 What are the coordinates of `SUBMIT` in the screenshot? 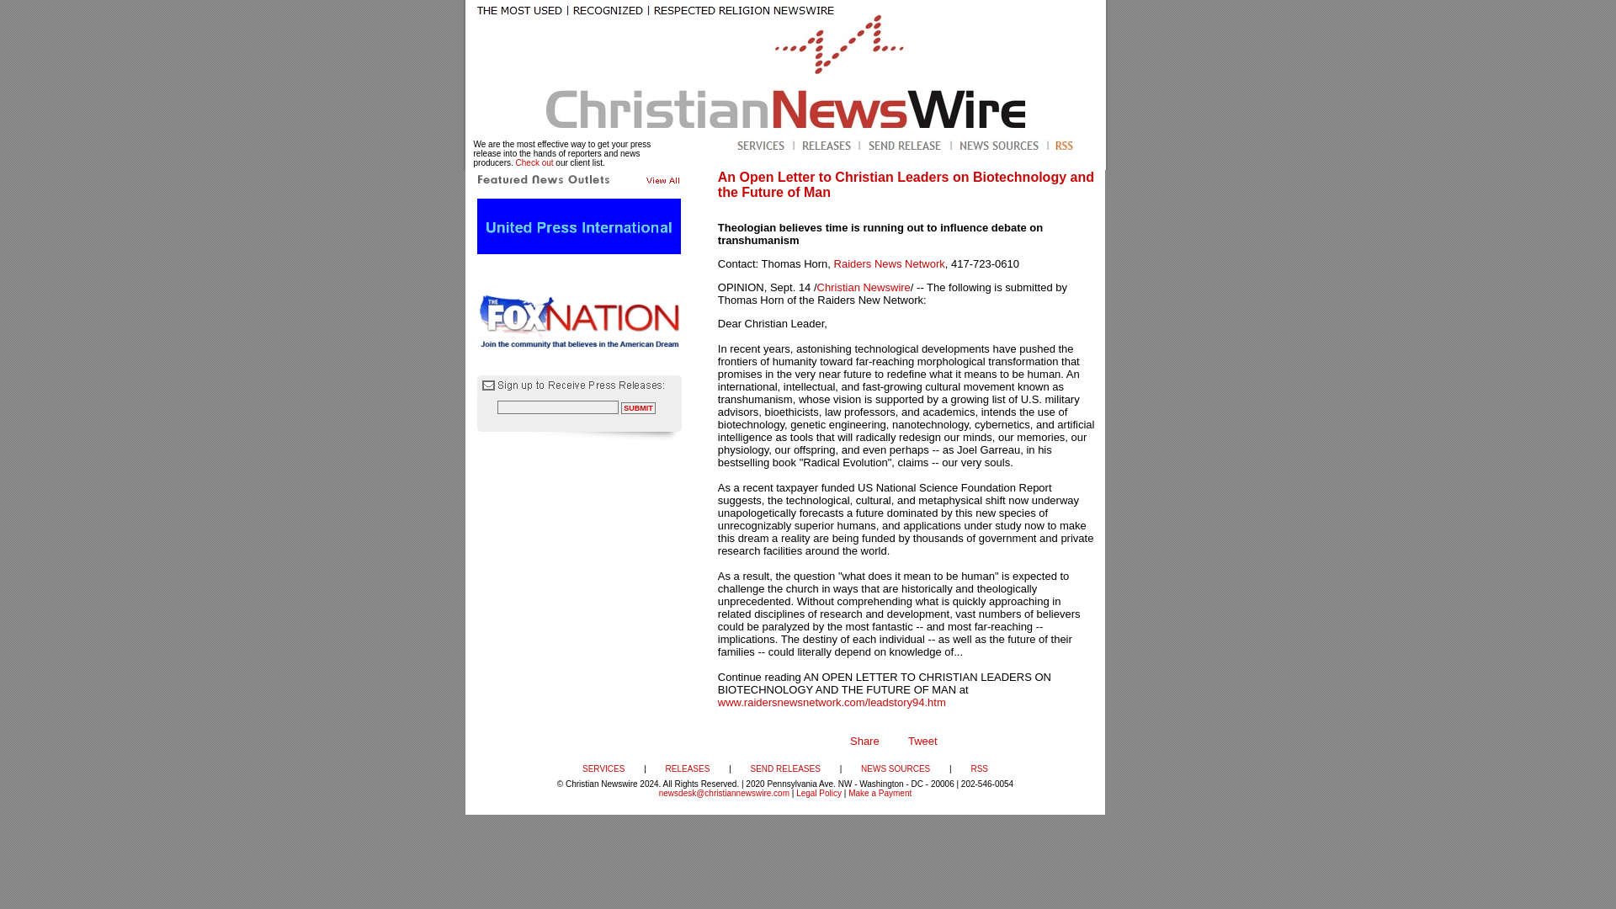 It's located at (638, 408).